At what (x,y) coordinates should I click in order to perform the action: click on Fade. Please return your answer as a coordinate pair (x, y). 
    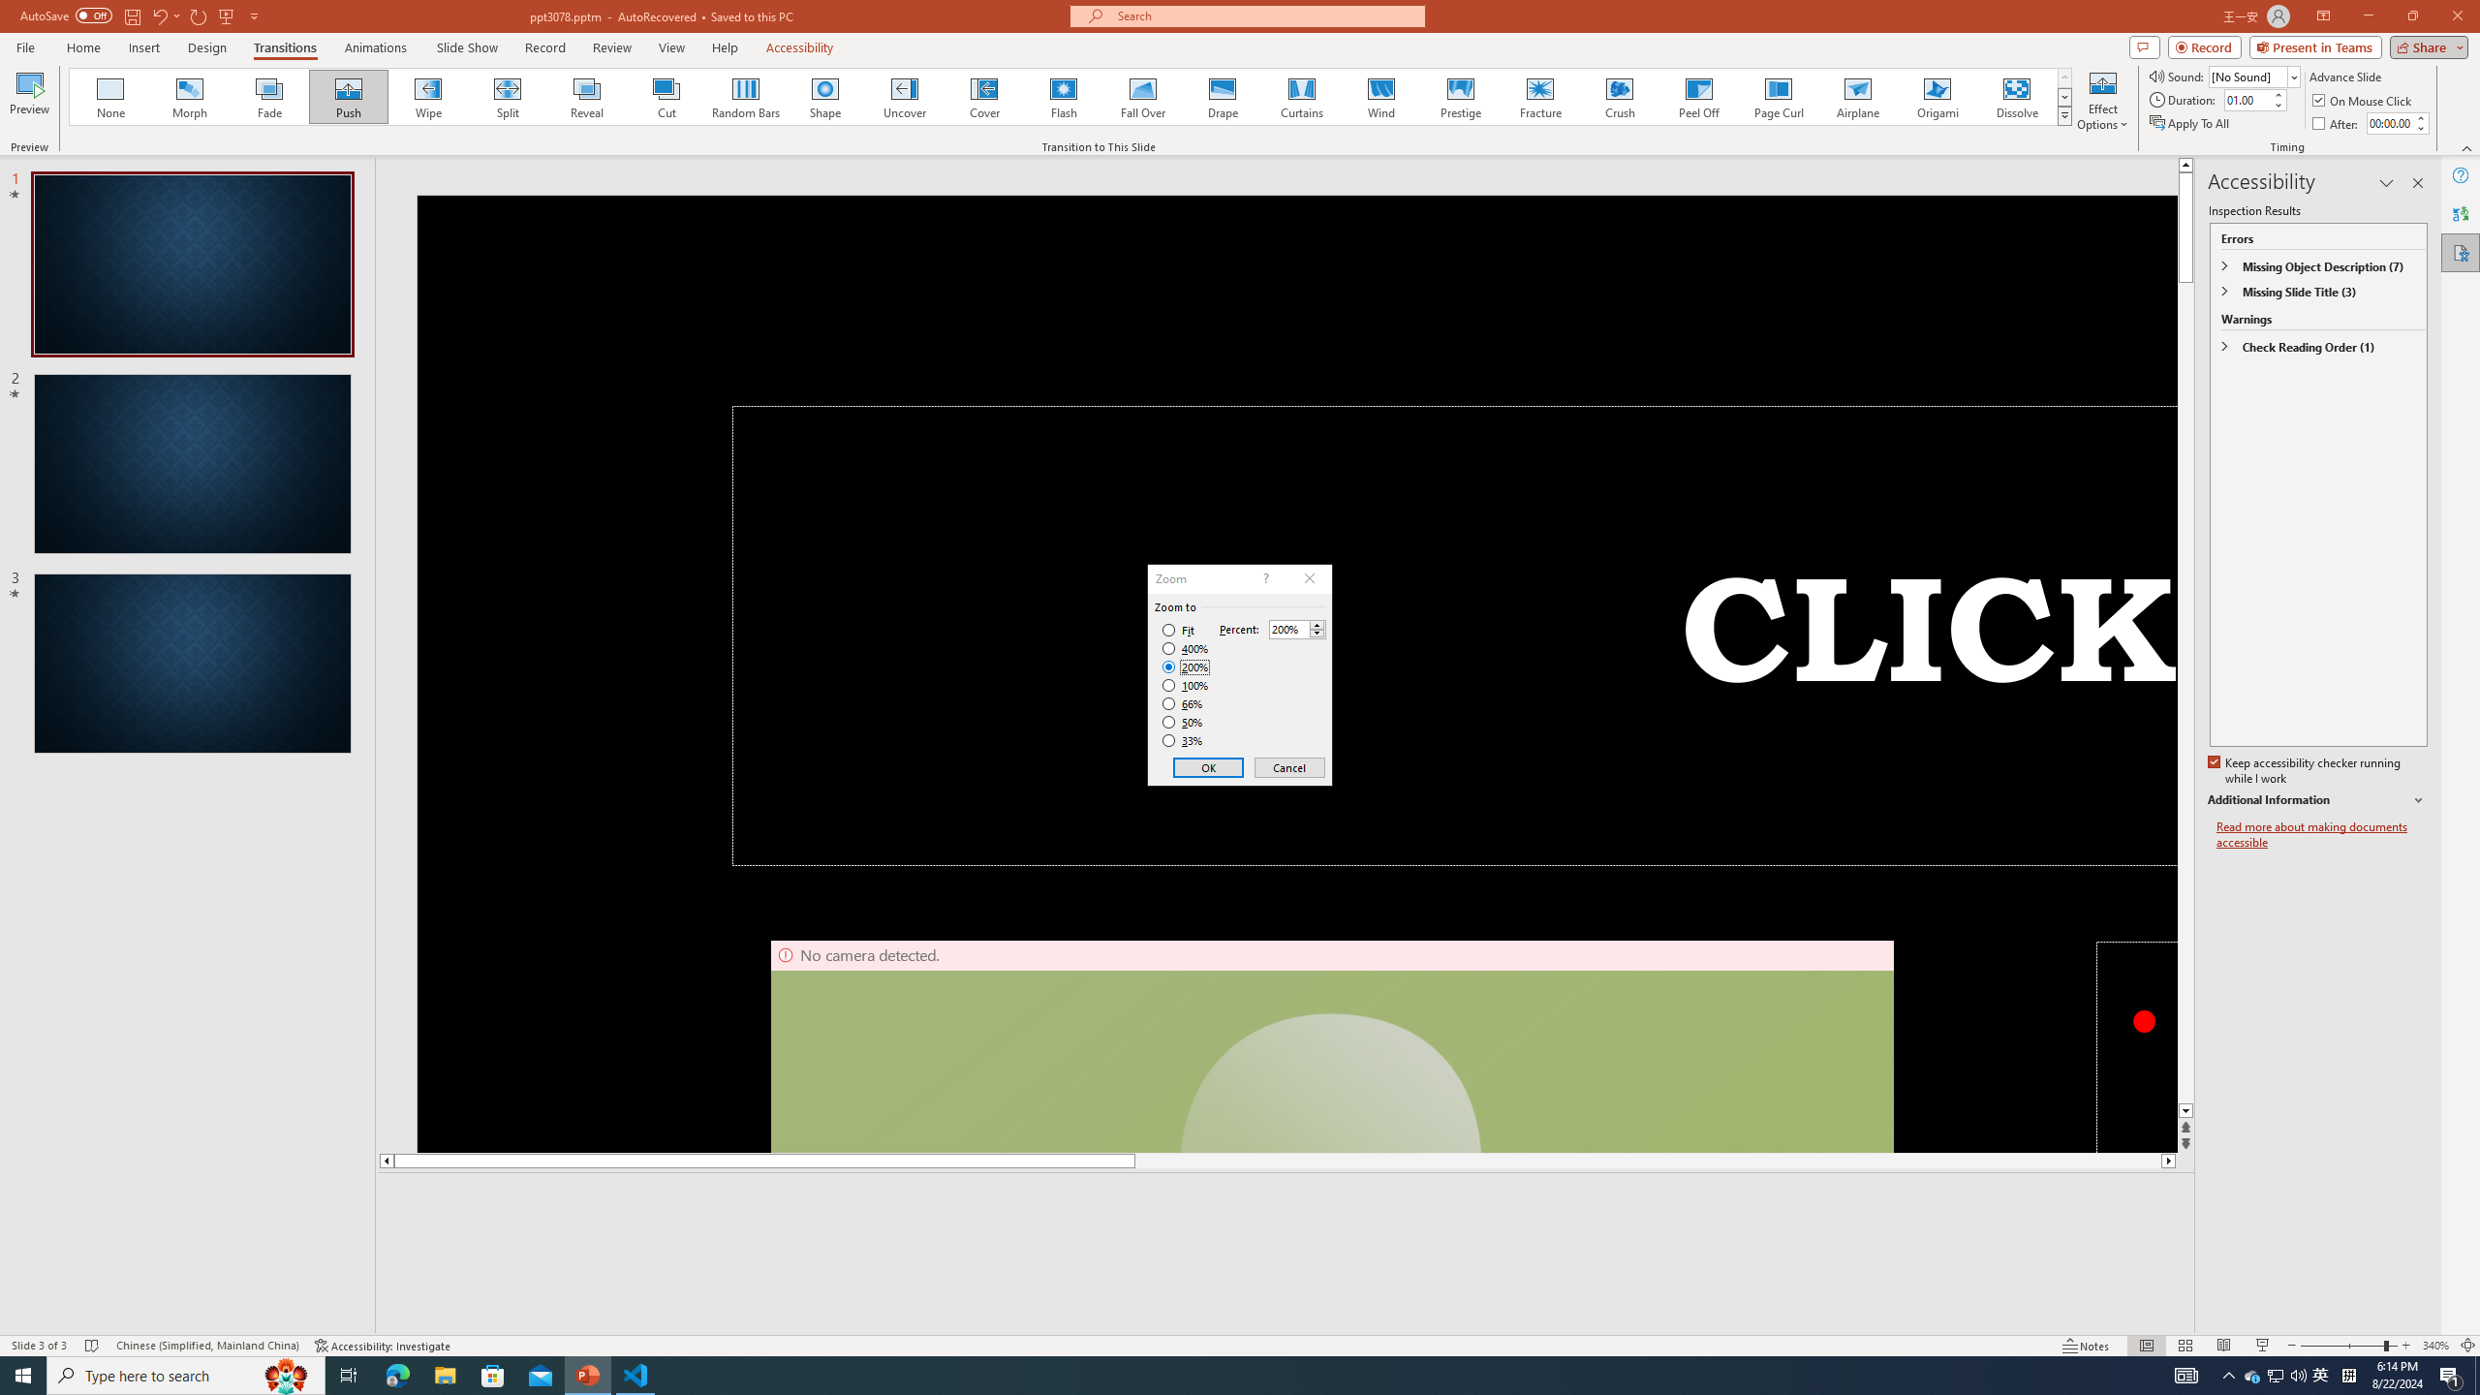
    Looking at the image, I should click on (270, 97).